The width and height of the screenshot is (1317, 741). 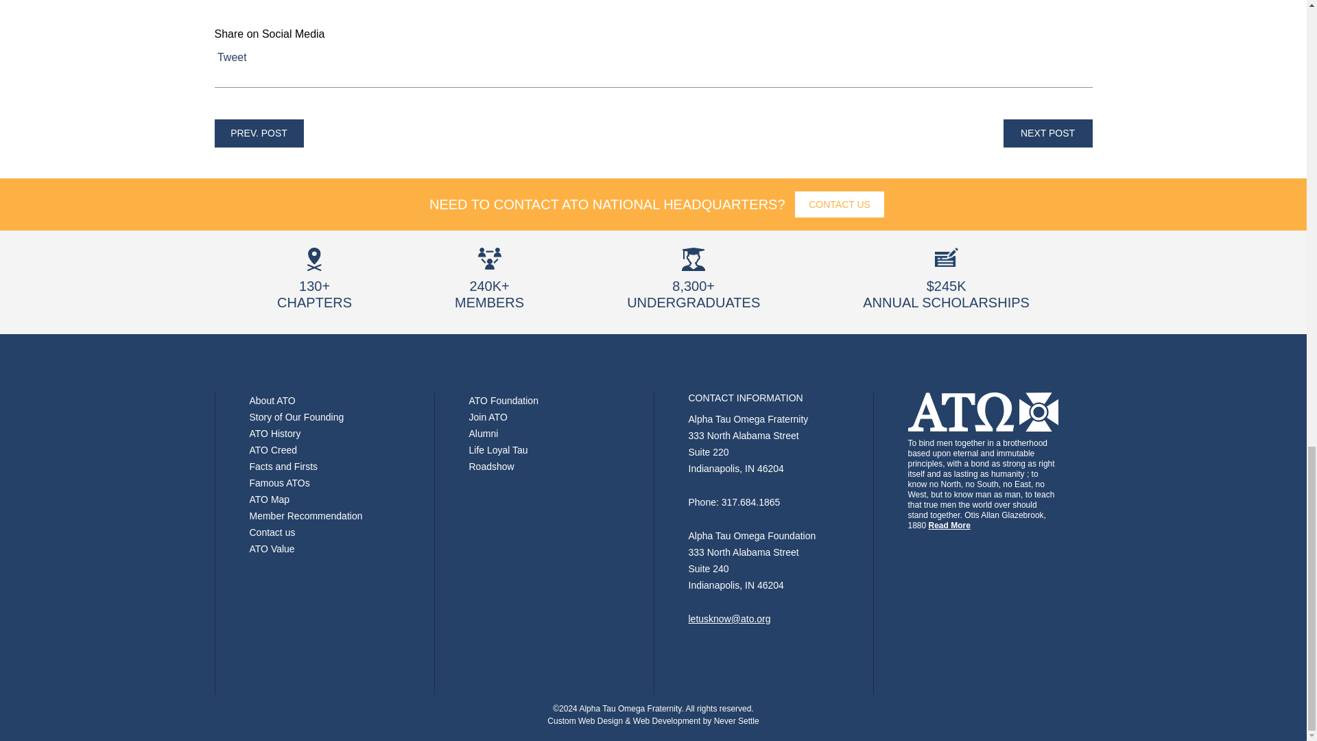 What do you see at coordinates (272, 400) in the screenshot?
I see `About ATO` at bounding box center [272, 400].